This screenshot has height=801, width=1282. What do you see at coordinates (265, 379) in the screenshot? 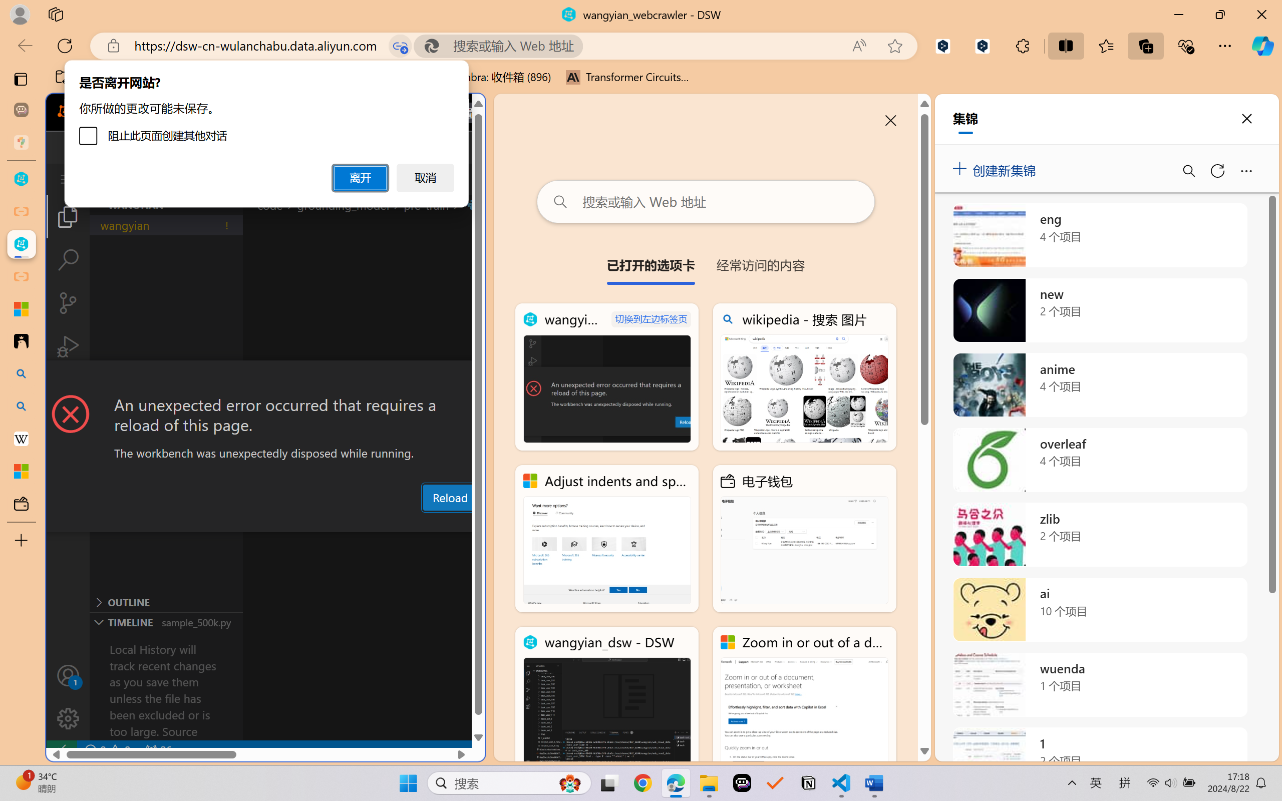
I see `Class: actions-container` at bounding box center [265, 379].